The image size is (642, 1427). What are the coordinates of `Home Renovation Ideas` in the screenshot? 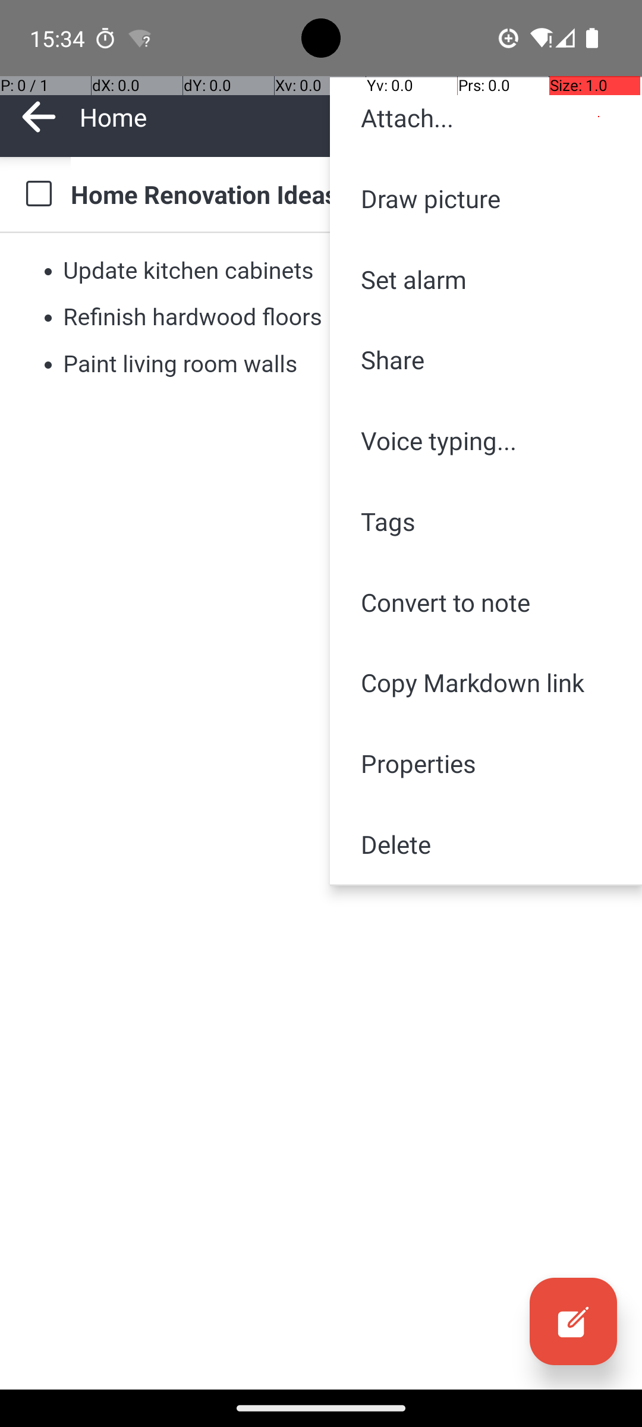 It's located at (345, 194).